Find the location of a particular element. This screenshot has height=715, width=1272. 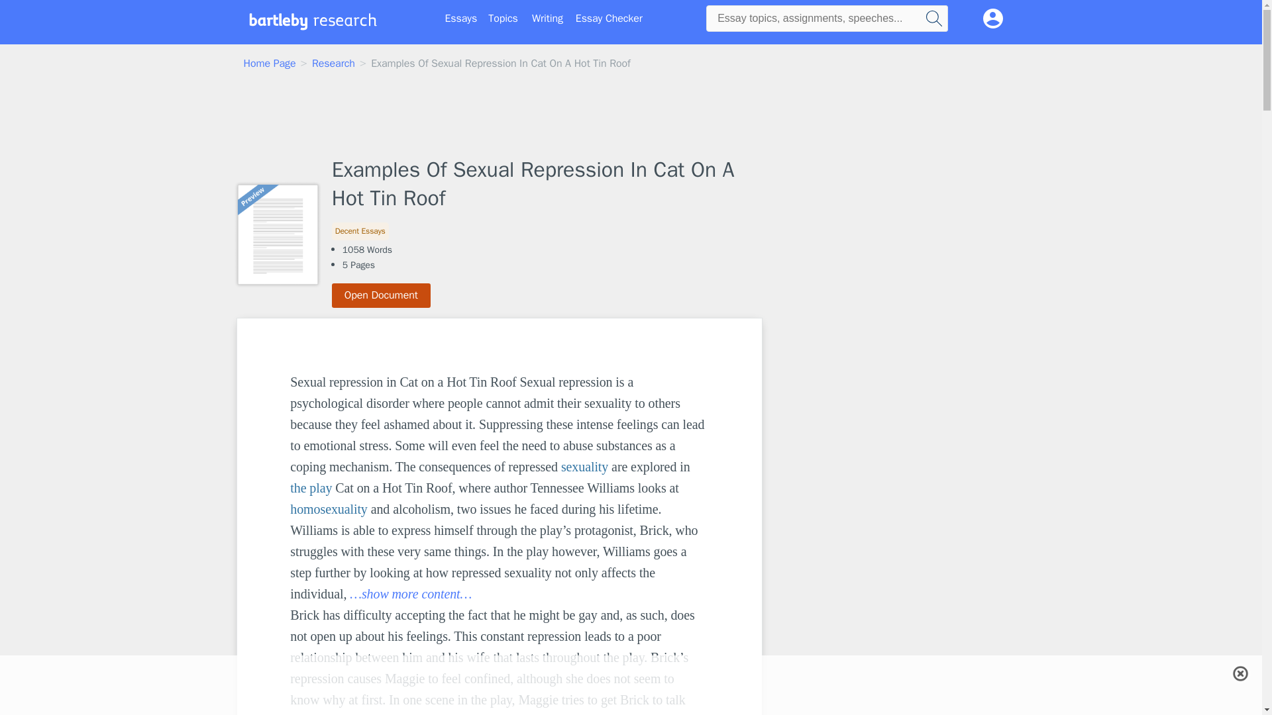

Home Page is located at coordinates (270, 64).